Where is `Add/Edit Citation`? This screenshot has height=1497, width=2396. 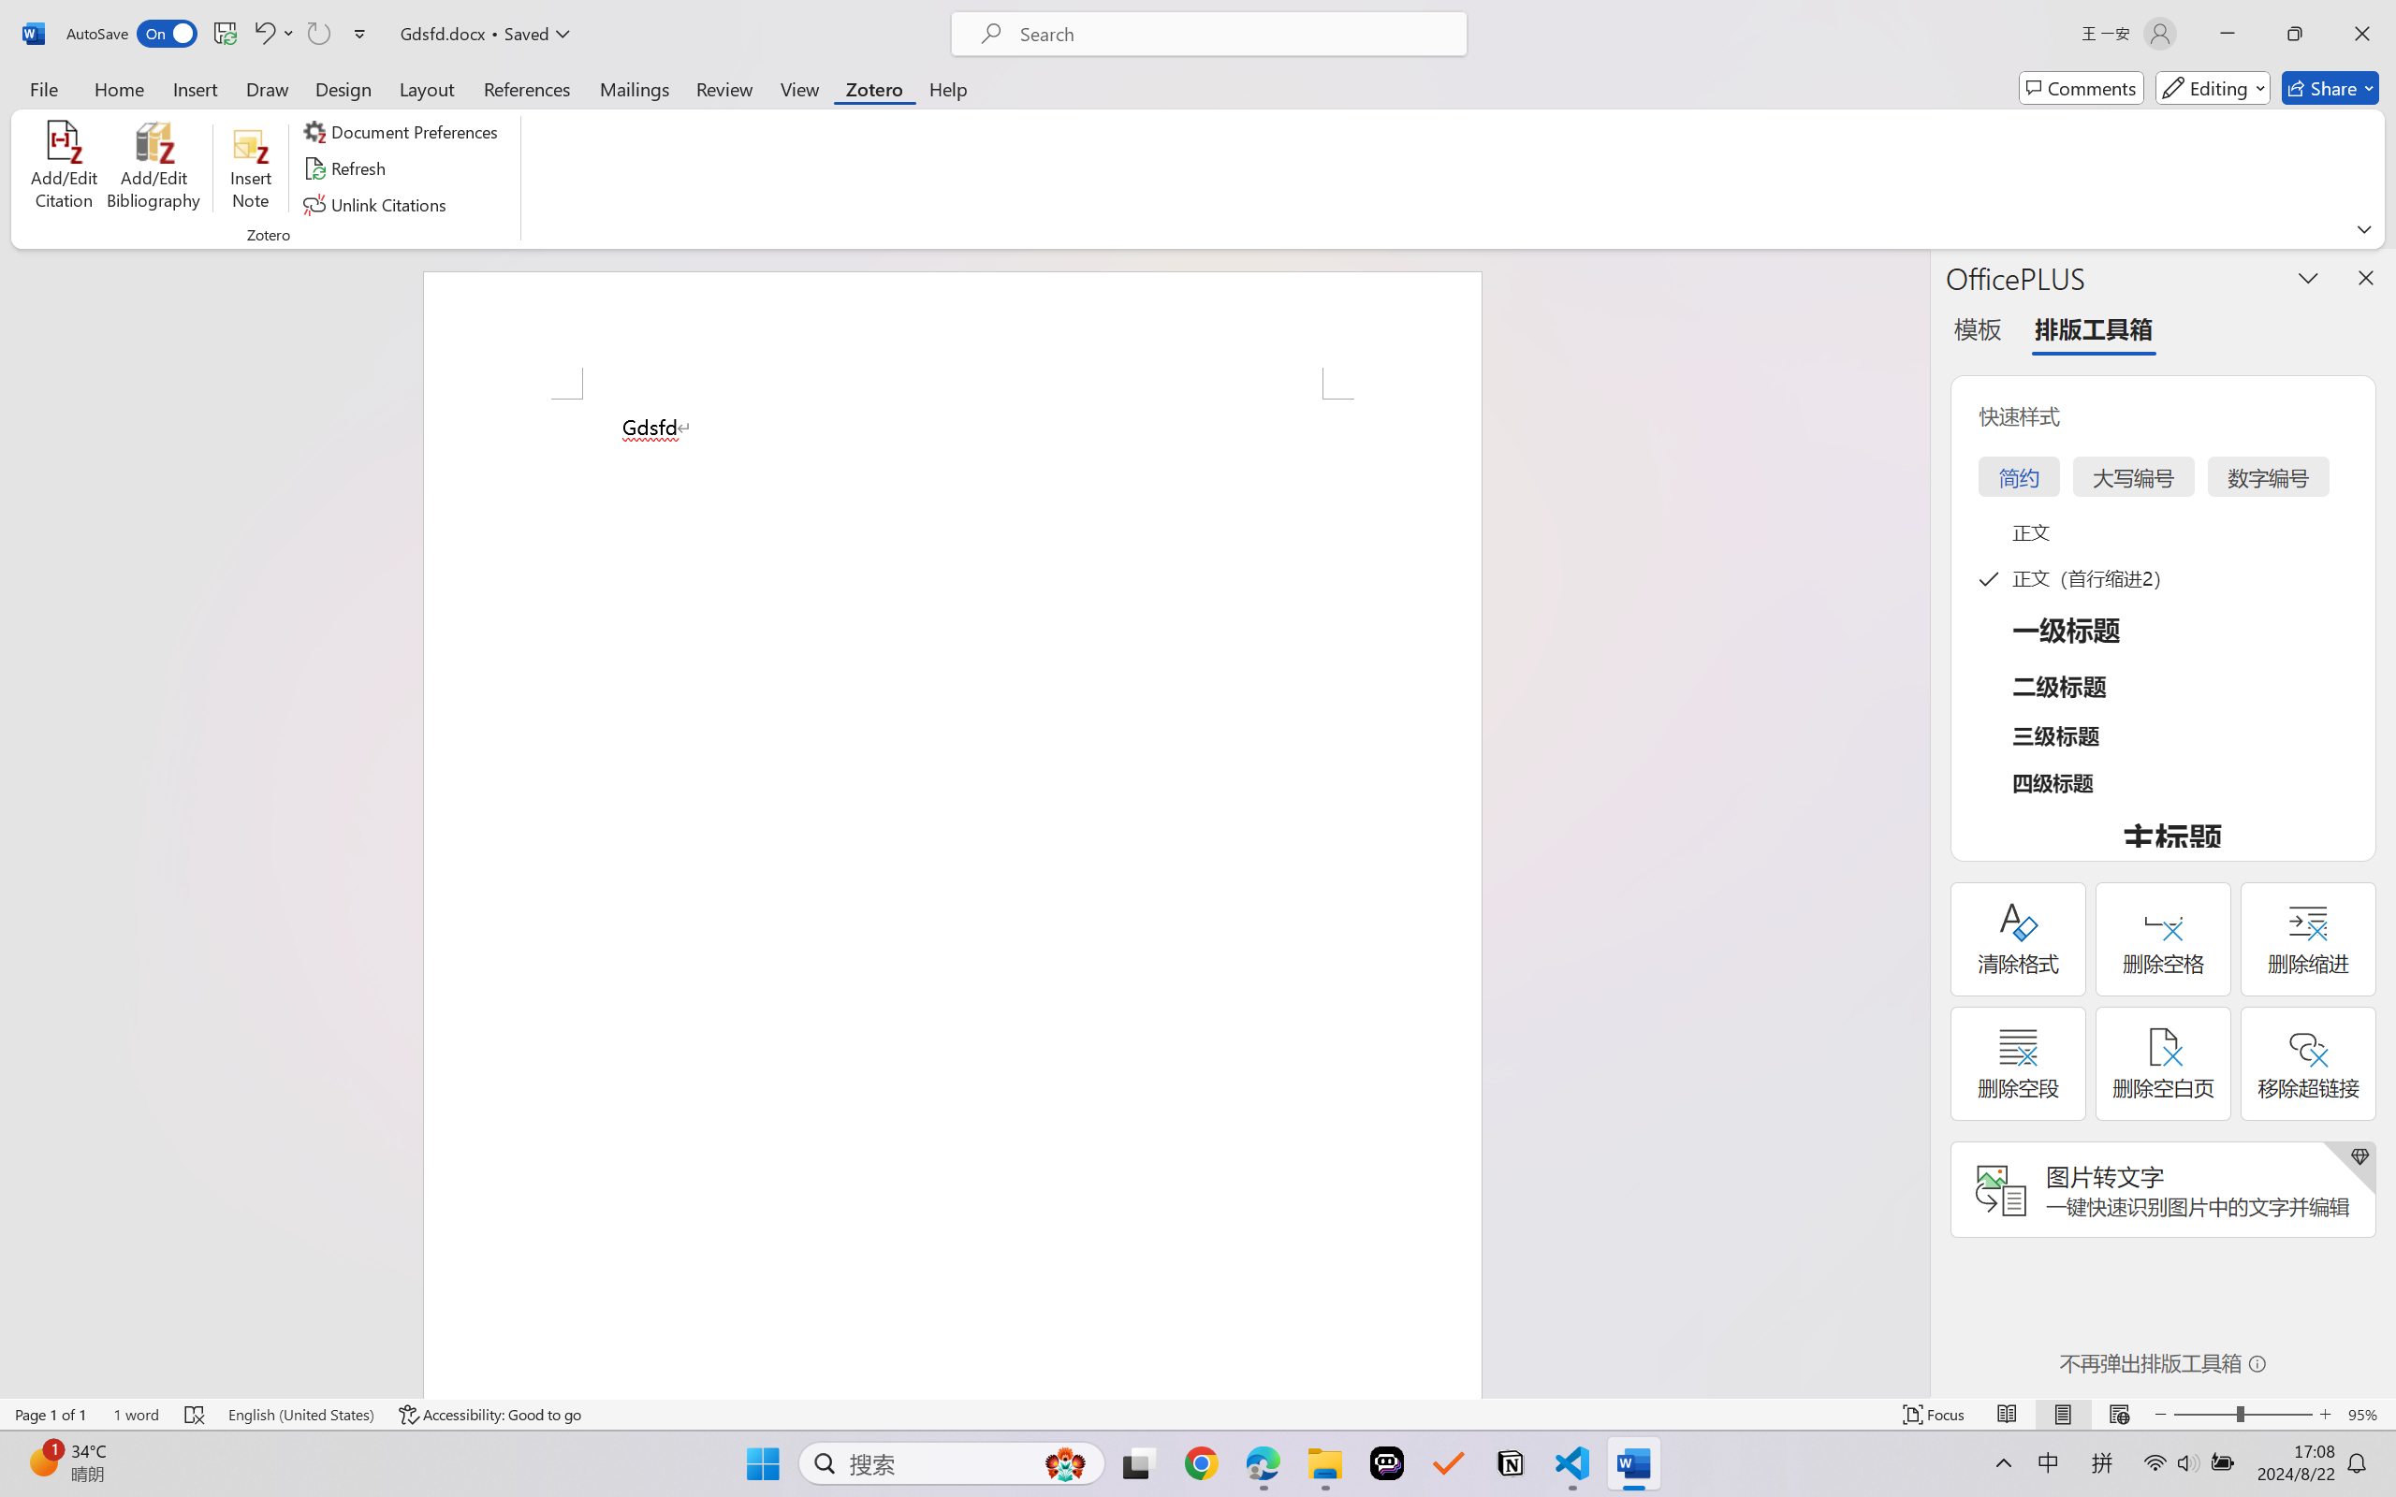
Add/Edit Citation is located at coordinates (64, 168).